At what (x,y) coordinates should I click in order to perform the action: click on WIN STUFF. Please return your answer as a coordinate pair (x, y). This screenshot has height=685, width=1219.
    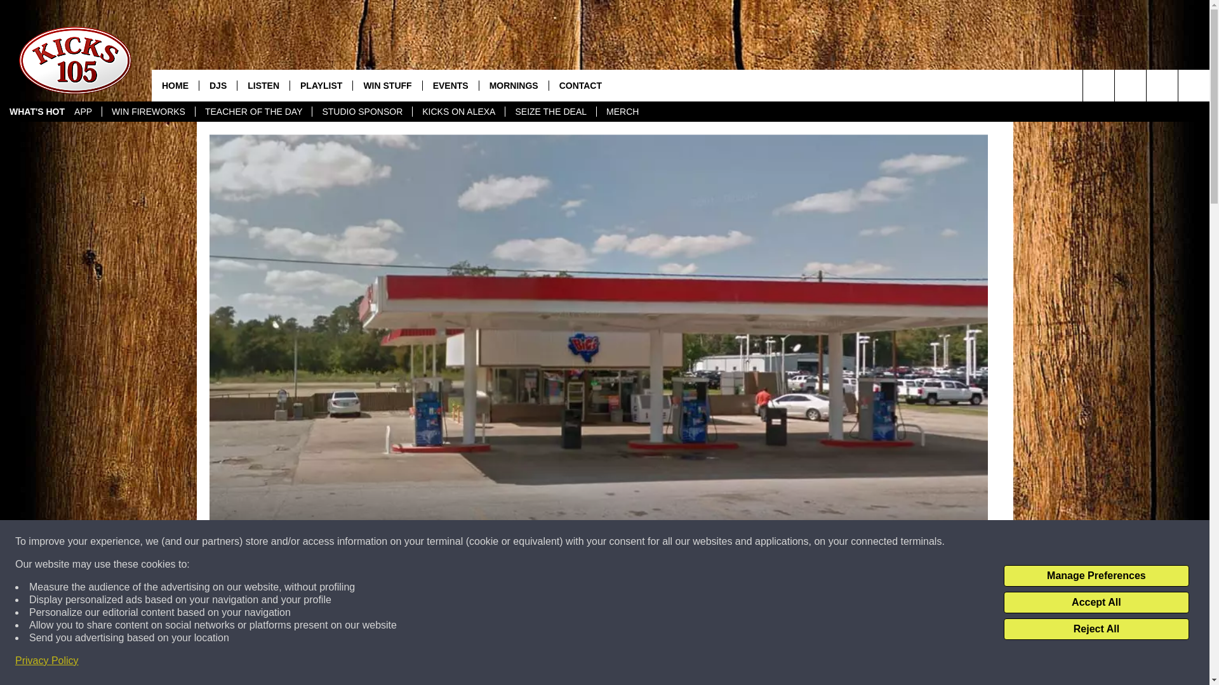
    Looking at the image, I should click on (387, 85).